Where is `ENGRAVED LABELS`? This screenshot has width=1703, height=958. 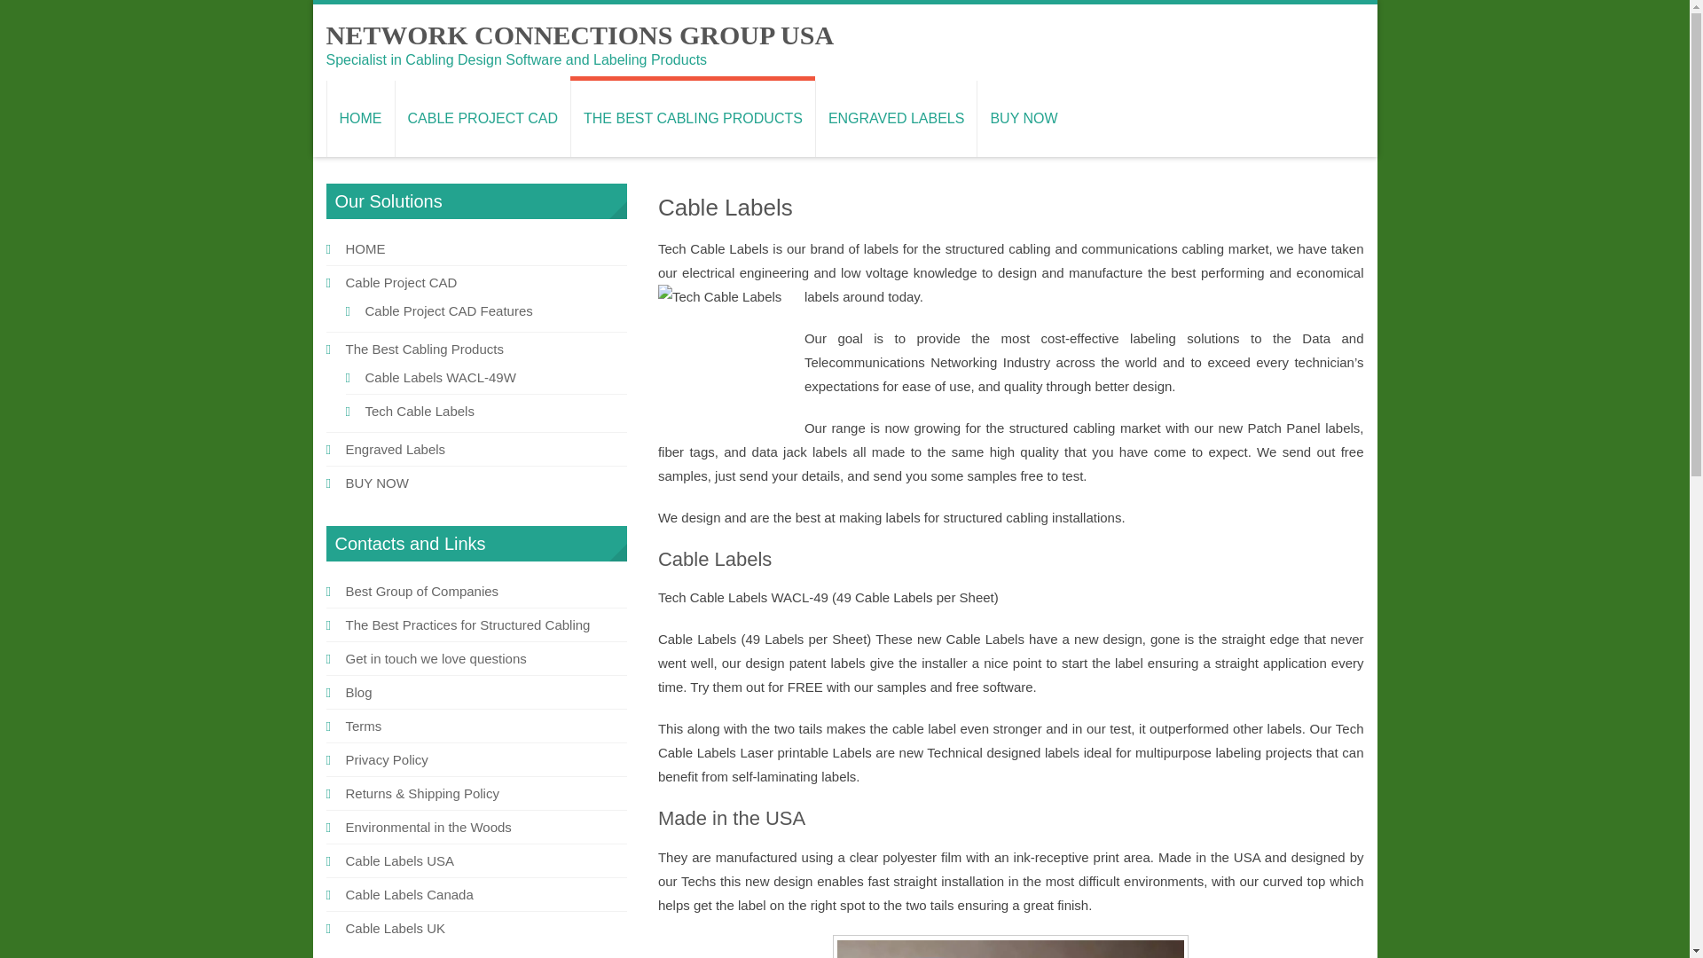
ENGRAVED LABELS is located at coordinates (896, 119).